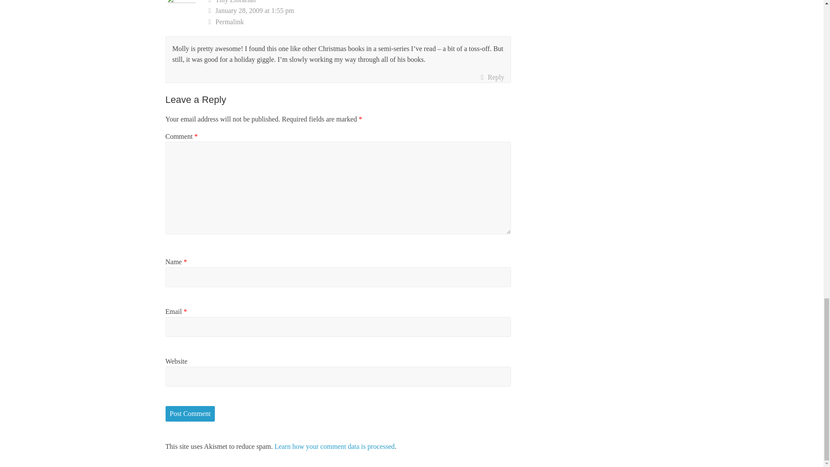 The height and width of the screenshot is (467, 830). What do you see at coordinates (360, 22) in the screenshot?
I see `Permalink` at bounding box center [360, 22].